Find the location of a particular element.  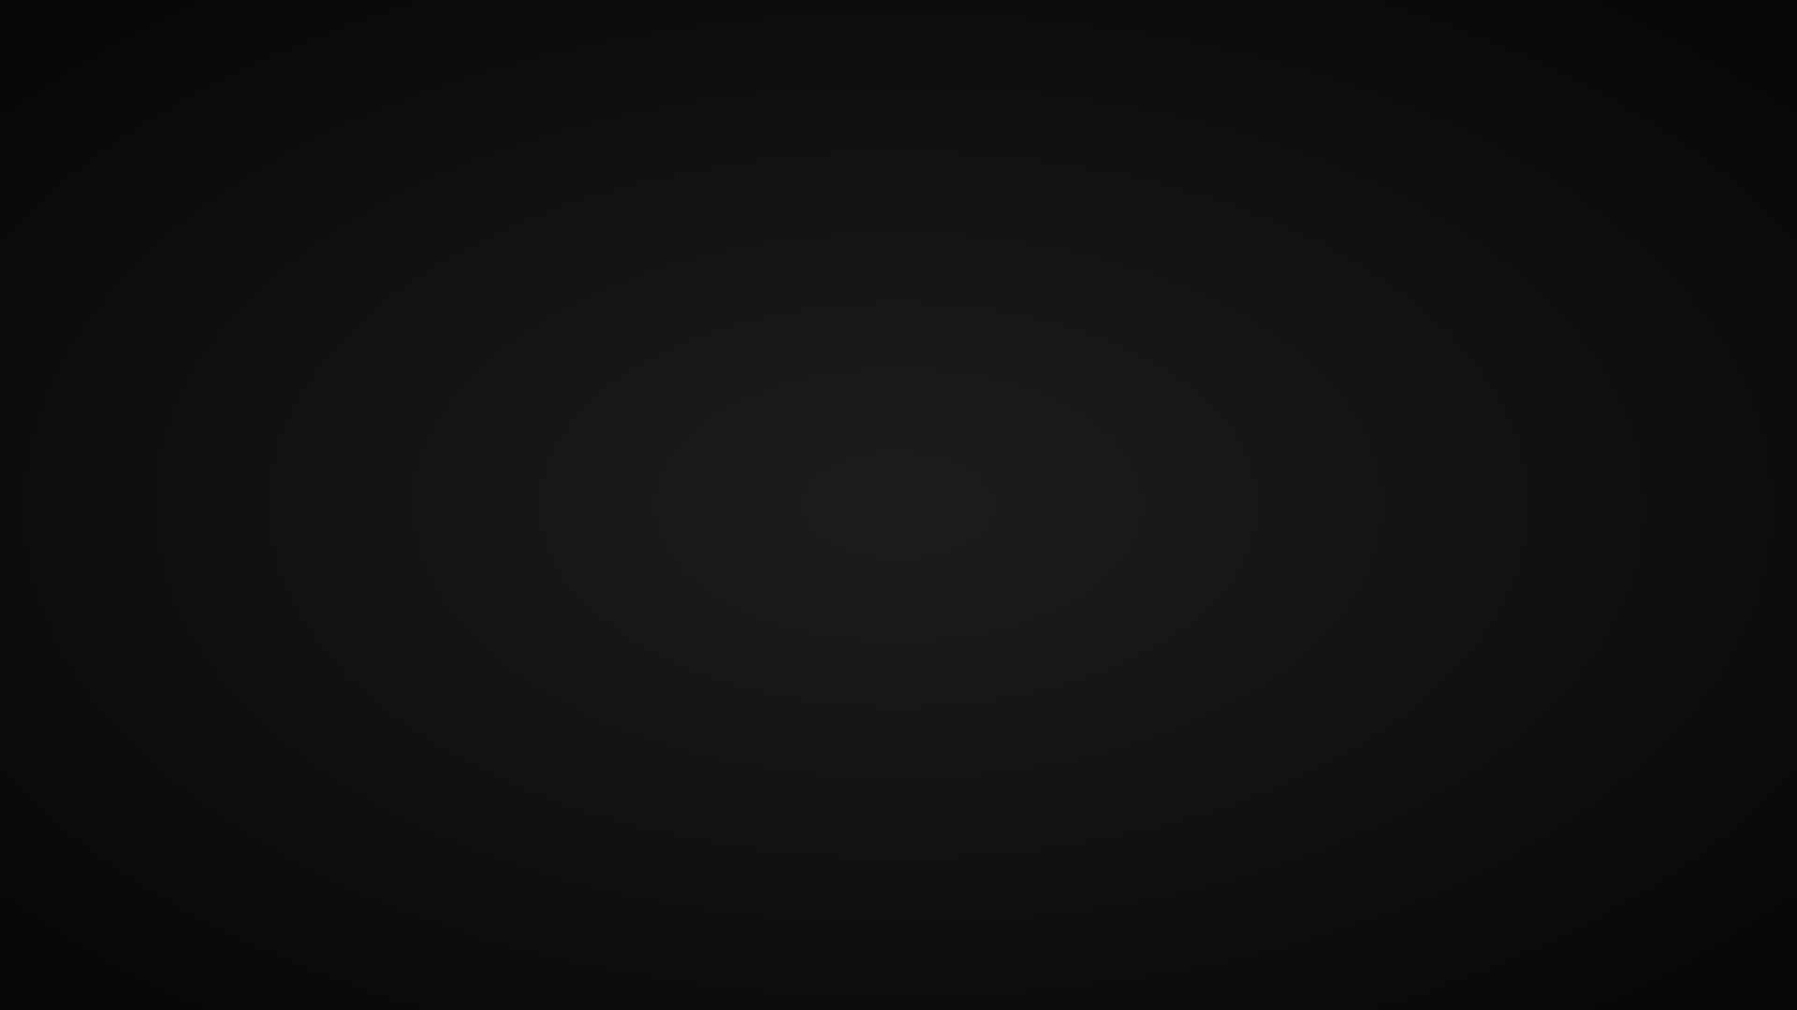

NEXT is located at coordinates (1717, 542).